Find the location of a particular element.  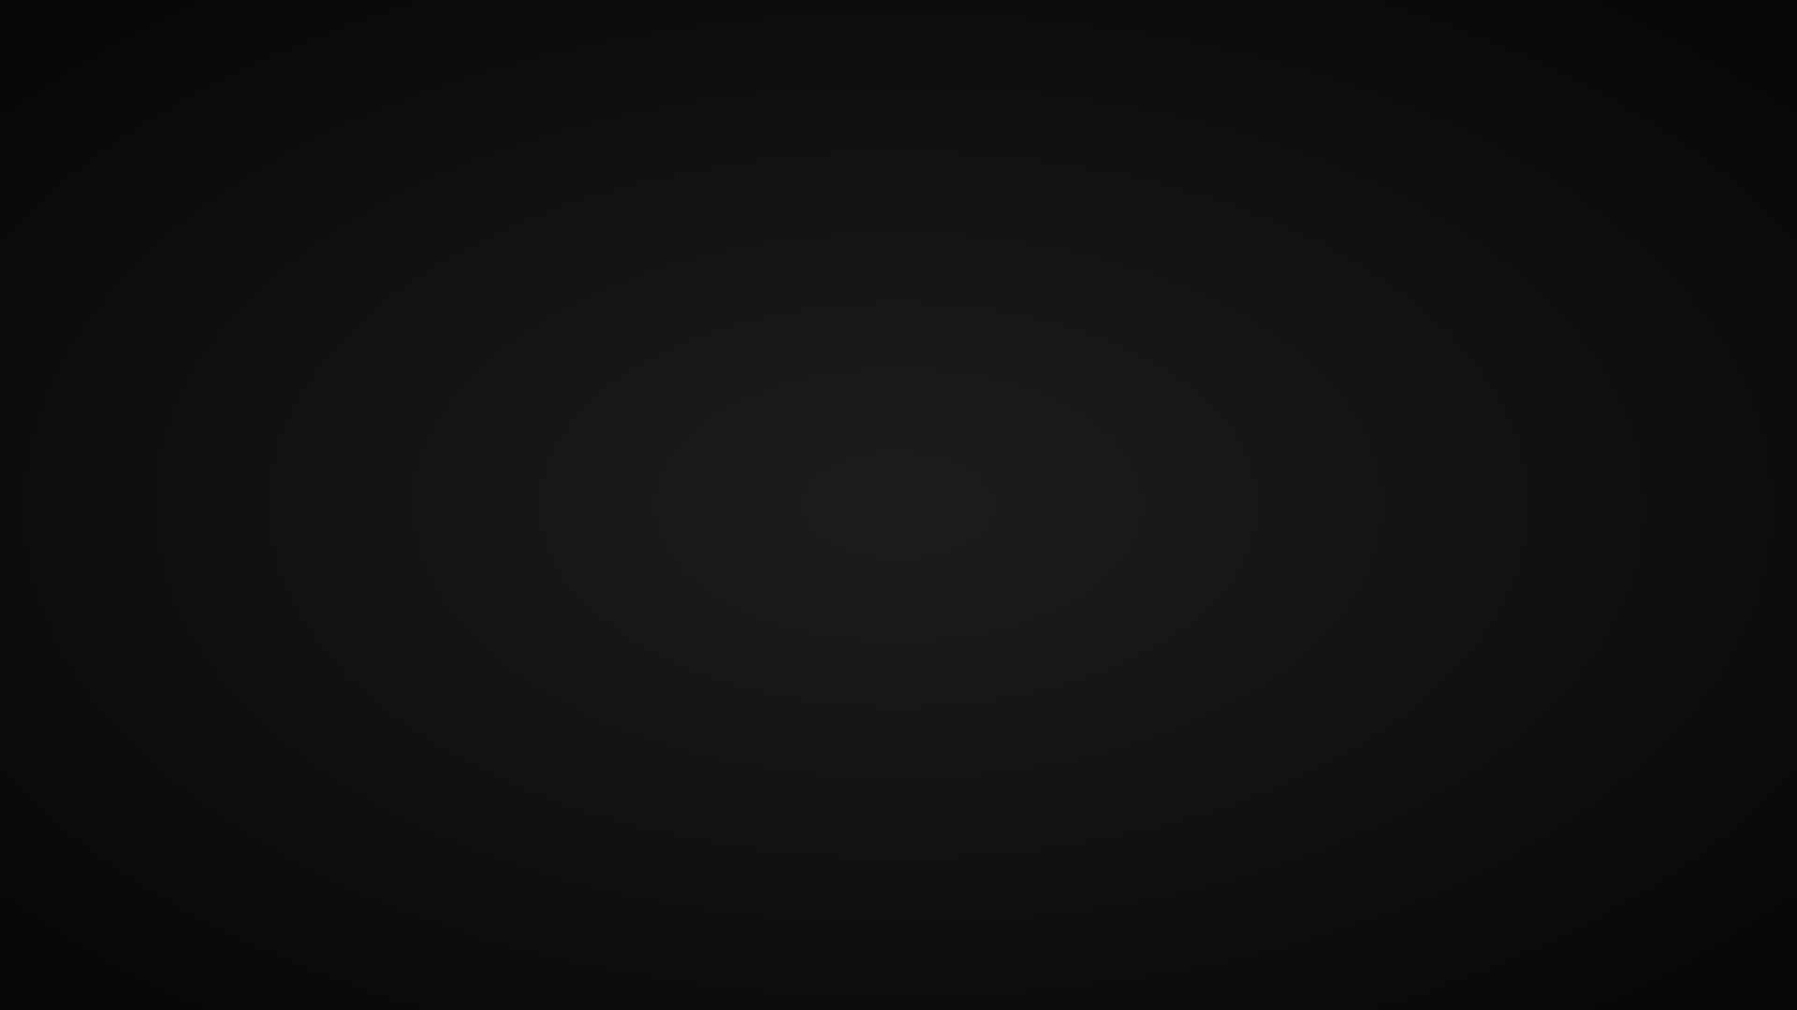

NEXT is located at coordinates (1717, 542).